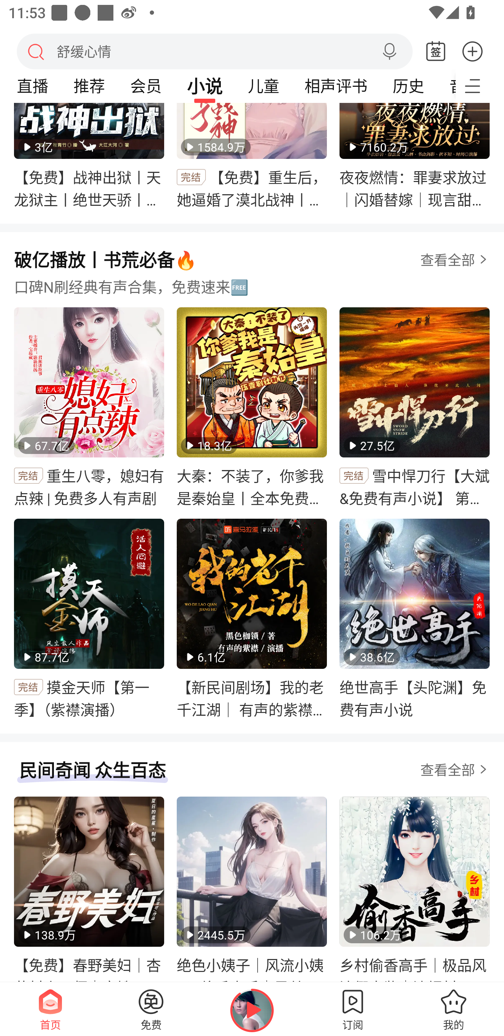  I want to click on 民间奇闻 众生百态 查看全部, so click(252, 776).